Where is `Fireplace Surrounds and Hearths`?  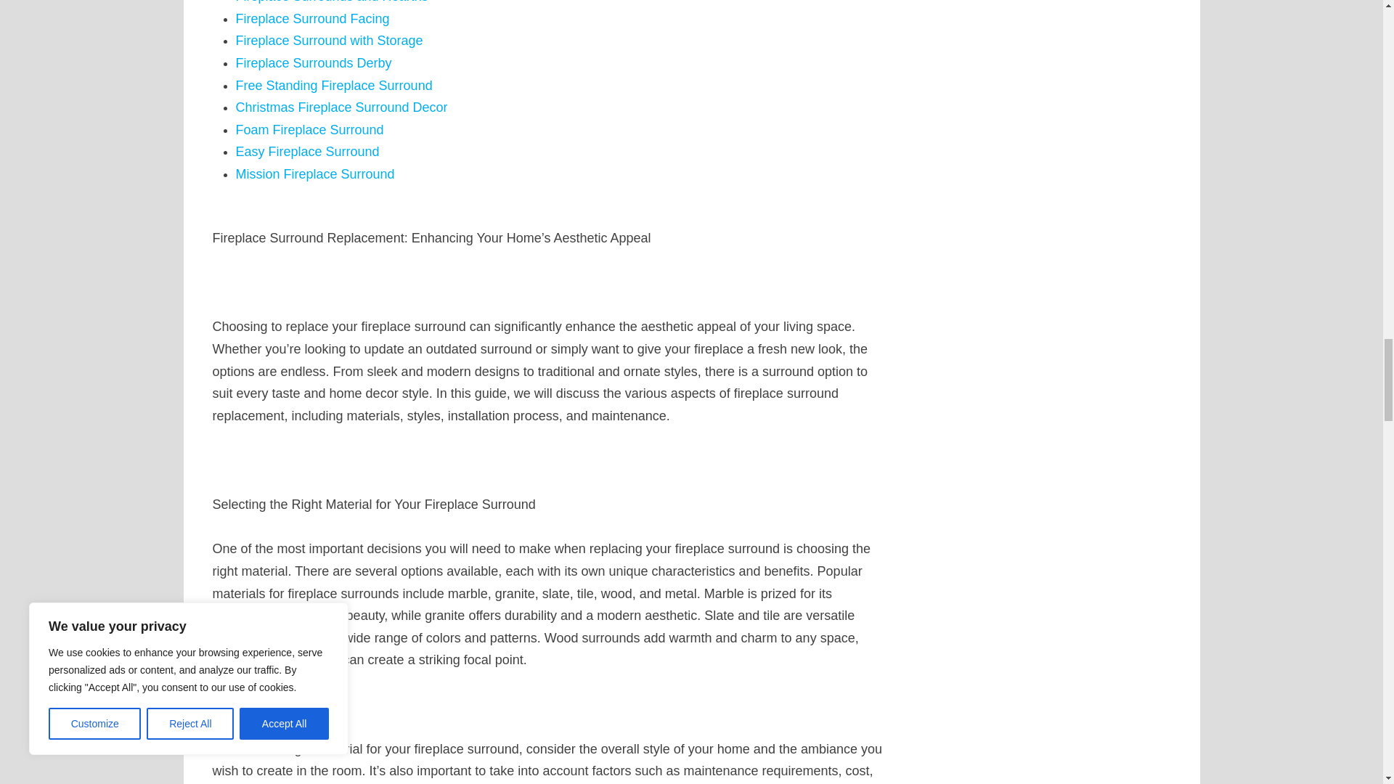
Fireplace Surrounds and Hearths is located at coordinates (331, 1).